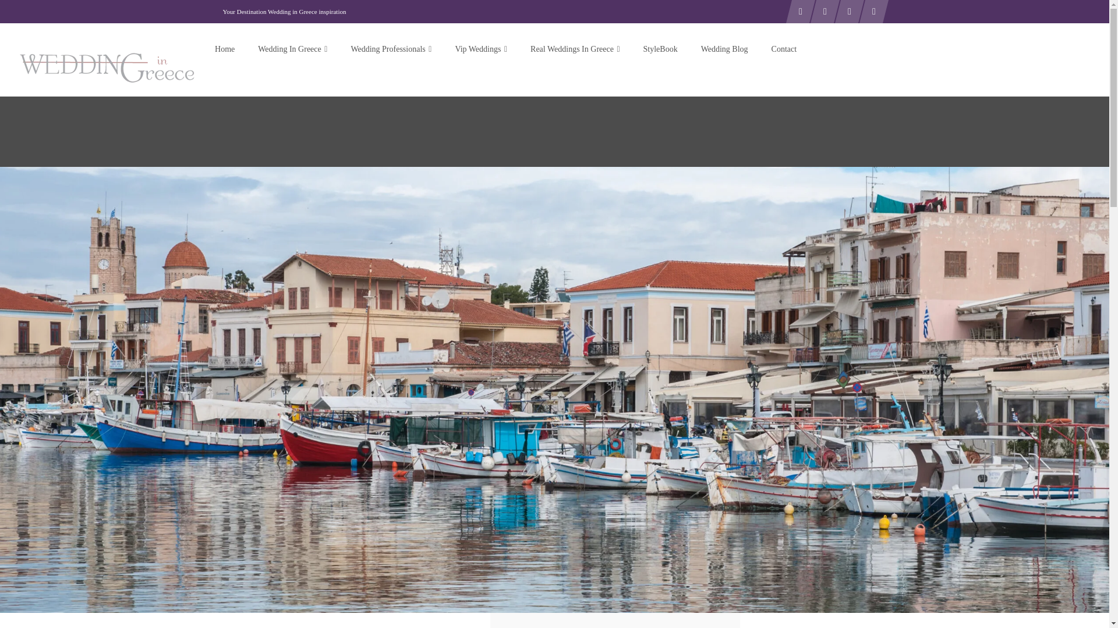 This screenshot has width=1118, height=628. I want to click on Destination Wedding in Greece, so click(292, 49).